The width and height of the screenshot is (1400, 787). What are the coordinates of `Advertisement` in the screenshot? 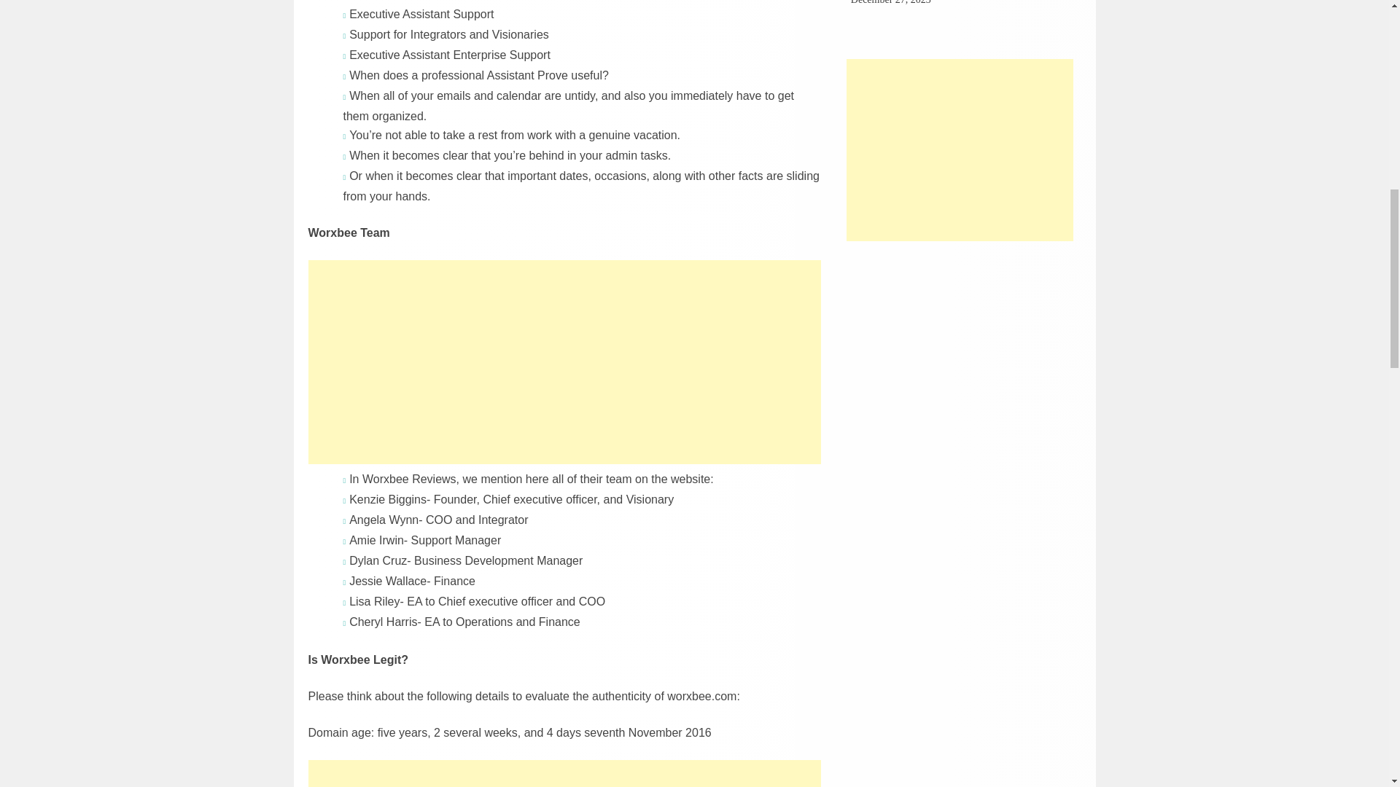 It's located at (564, 773).